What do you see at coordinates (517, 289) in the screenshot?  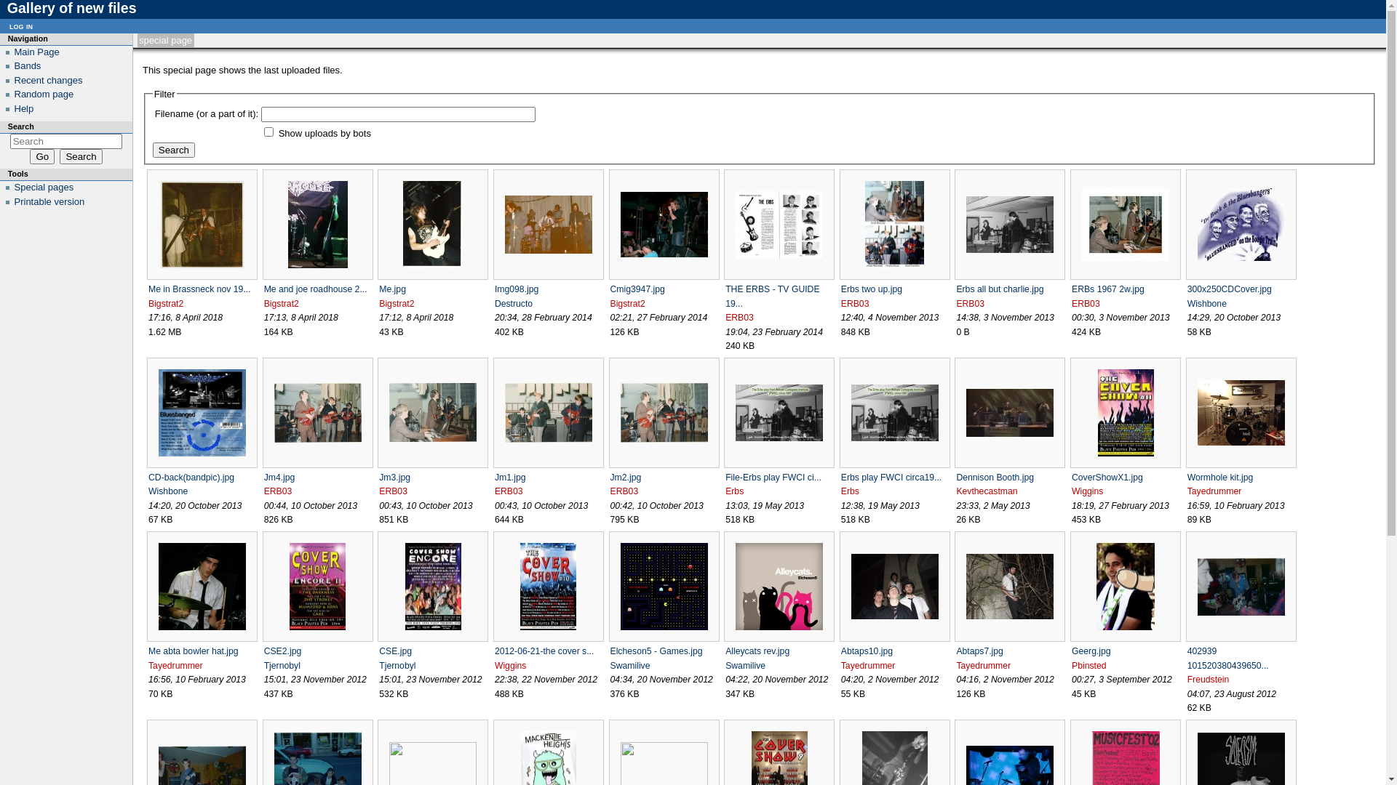 I see `Img098.jpg` at bounding box center [517, 289].